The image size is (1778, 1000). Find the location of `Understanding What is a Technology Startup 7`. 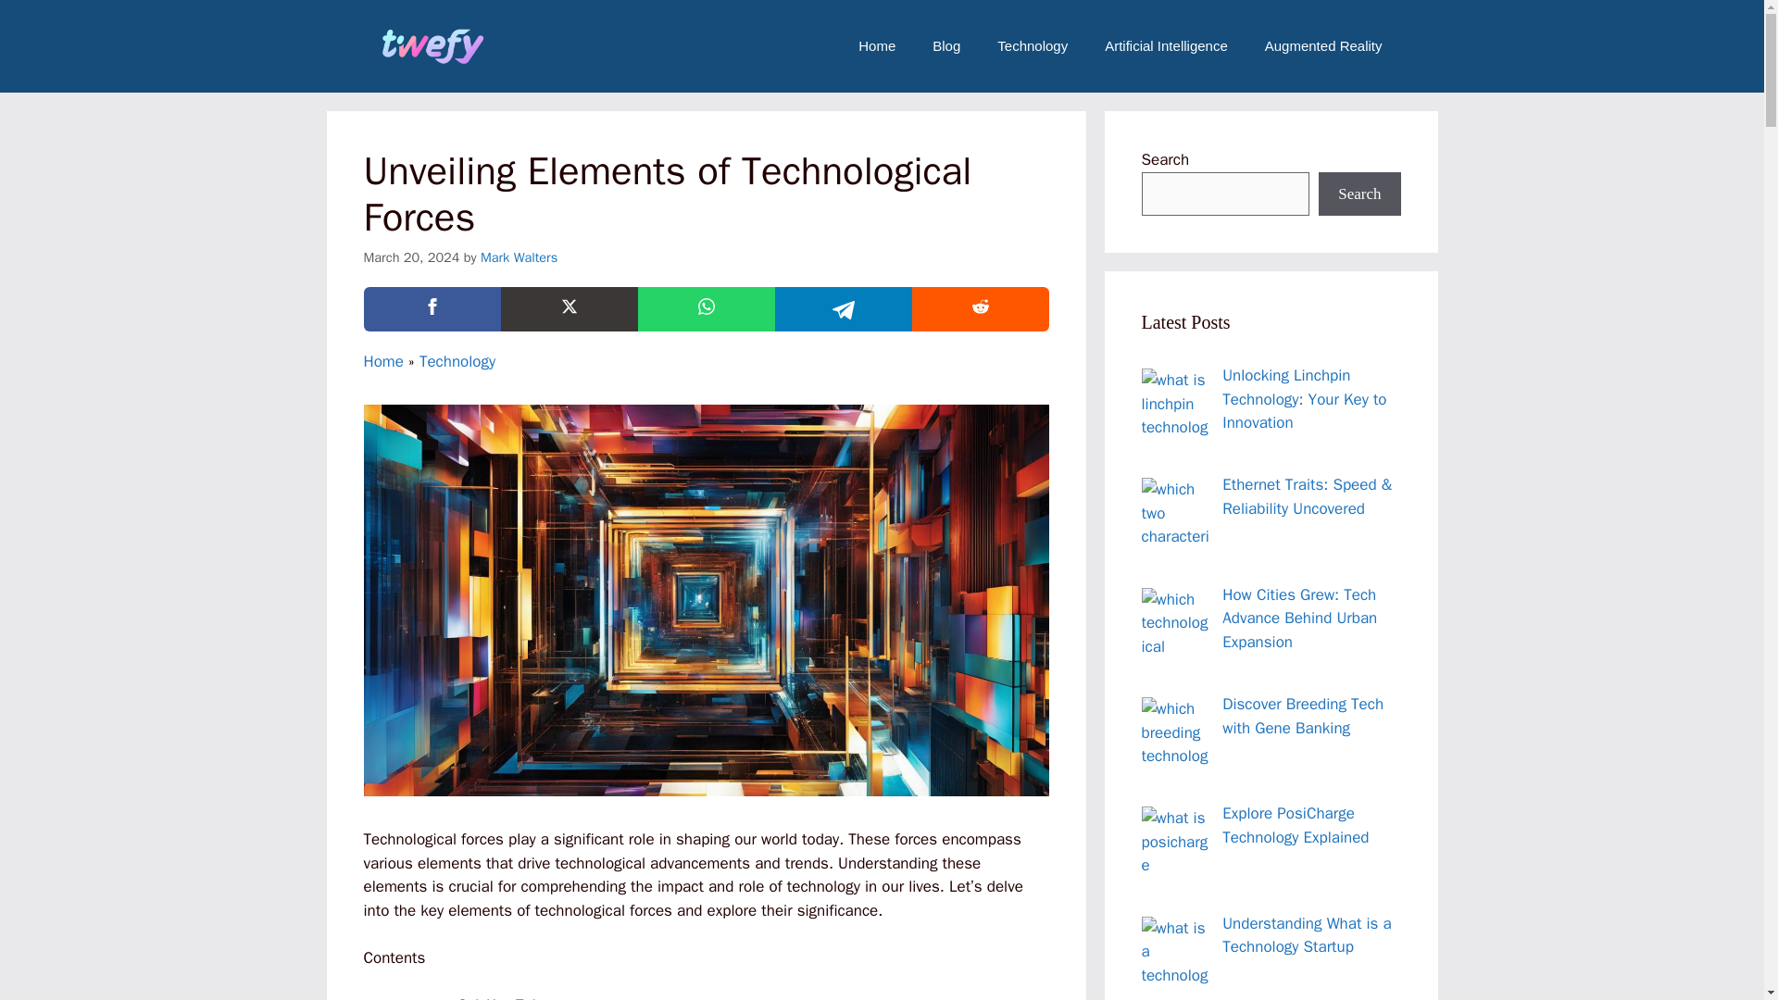

Understanding What is a Technology Startup 7 is located at coordinates (1176, 951).